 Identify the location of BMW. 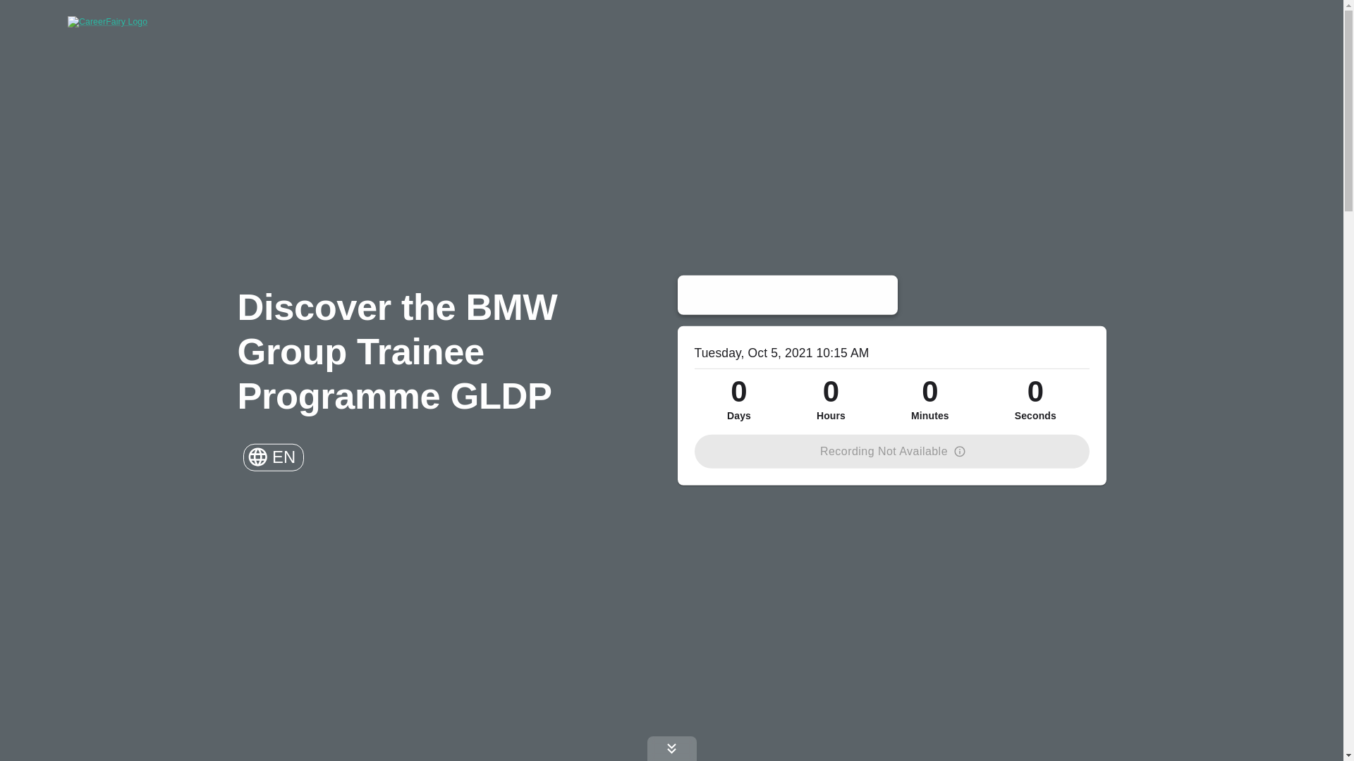
(787, 295).